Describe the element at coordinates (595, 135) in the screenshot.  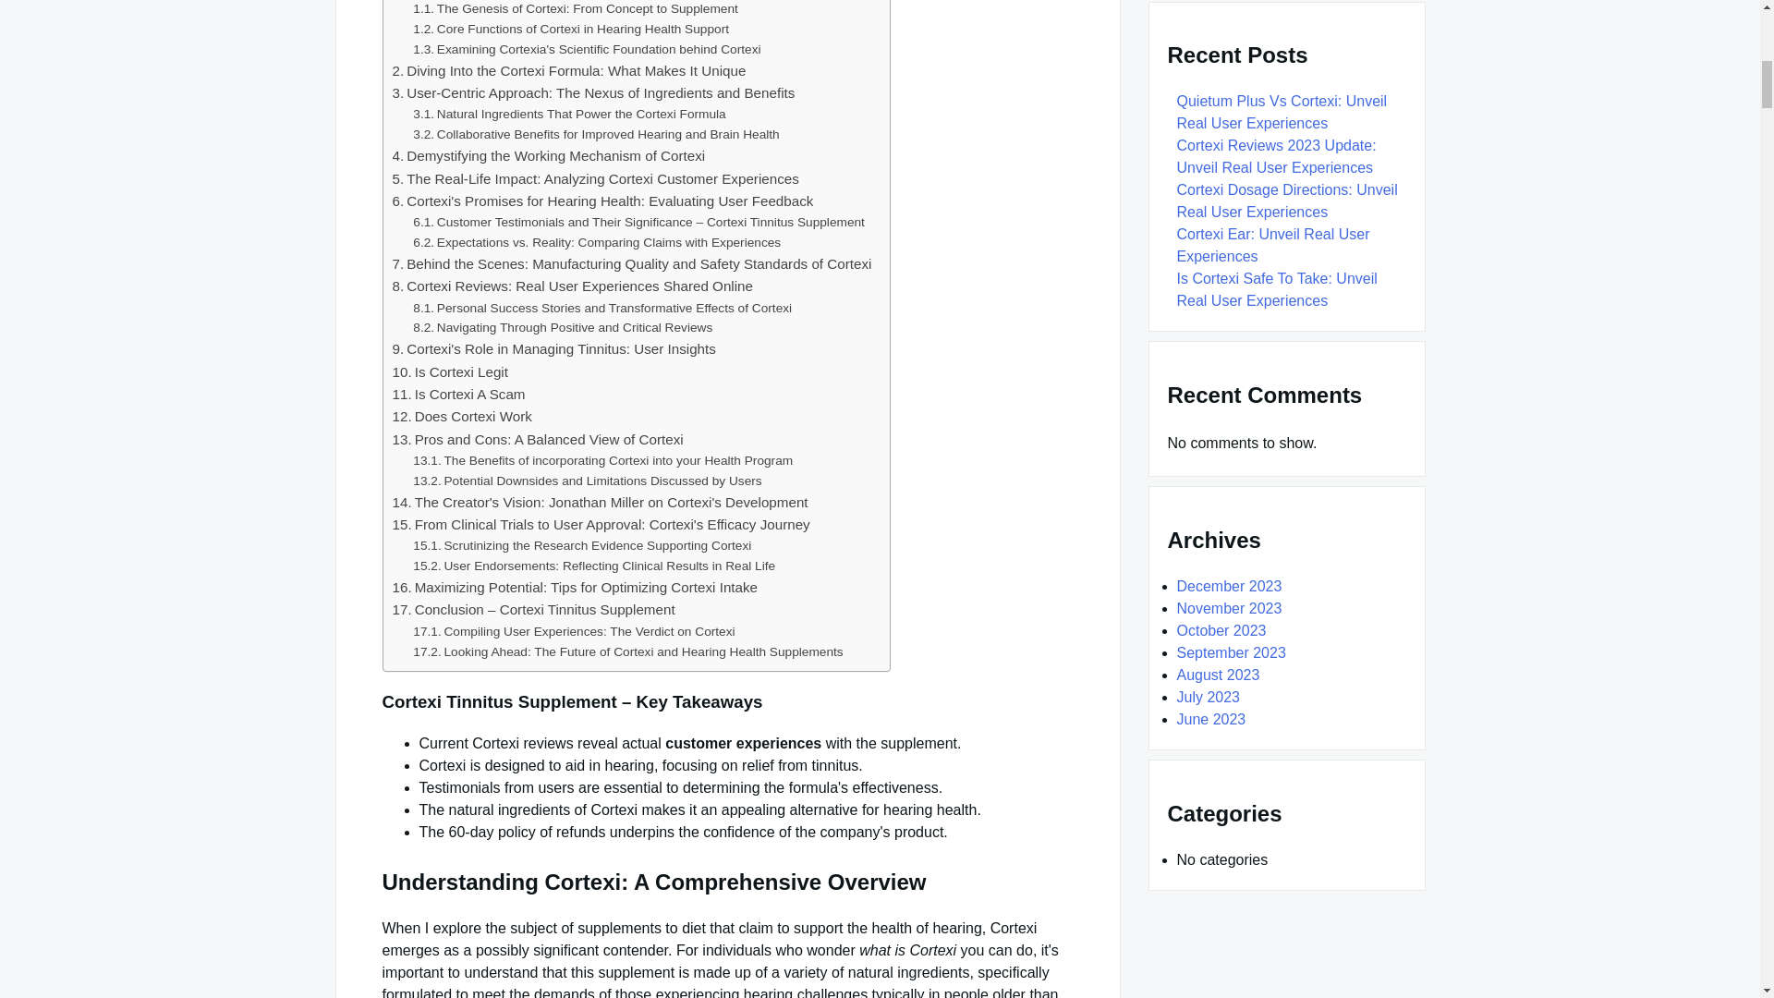
I see `Collaborative Benefits for Improved Hearing and Brain Health` at that location.